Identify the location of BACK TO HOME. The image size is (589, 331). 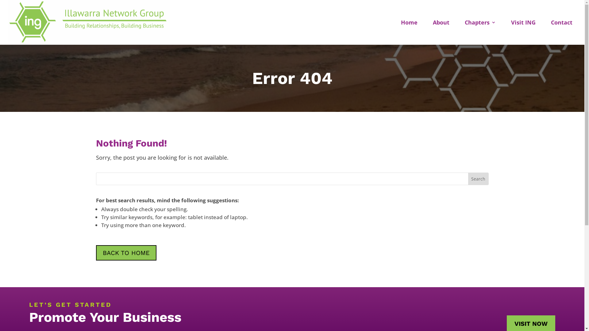
(126, 253).